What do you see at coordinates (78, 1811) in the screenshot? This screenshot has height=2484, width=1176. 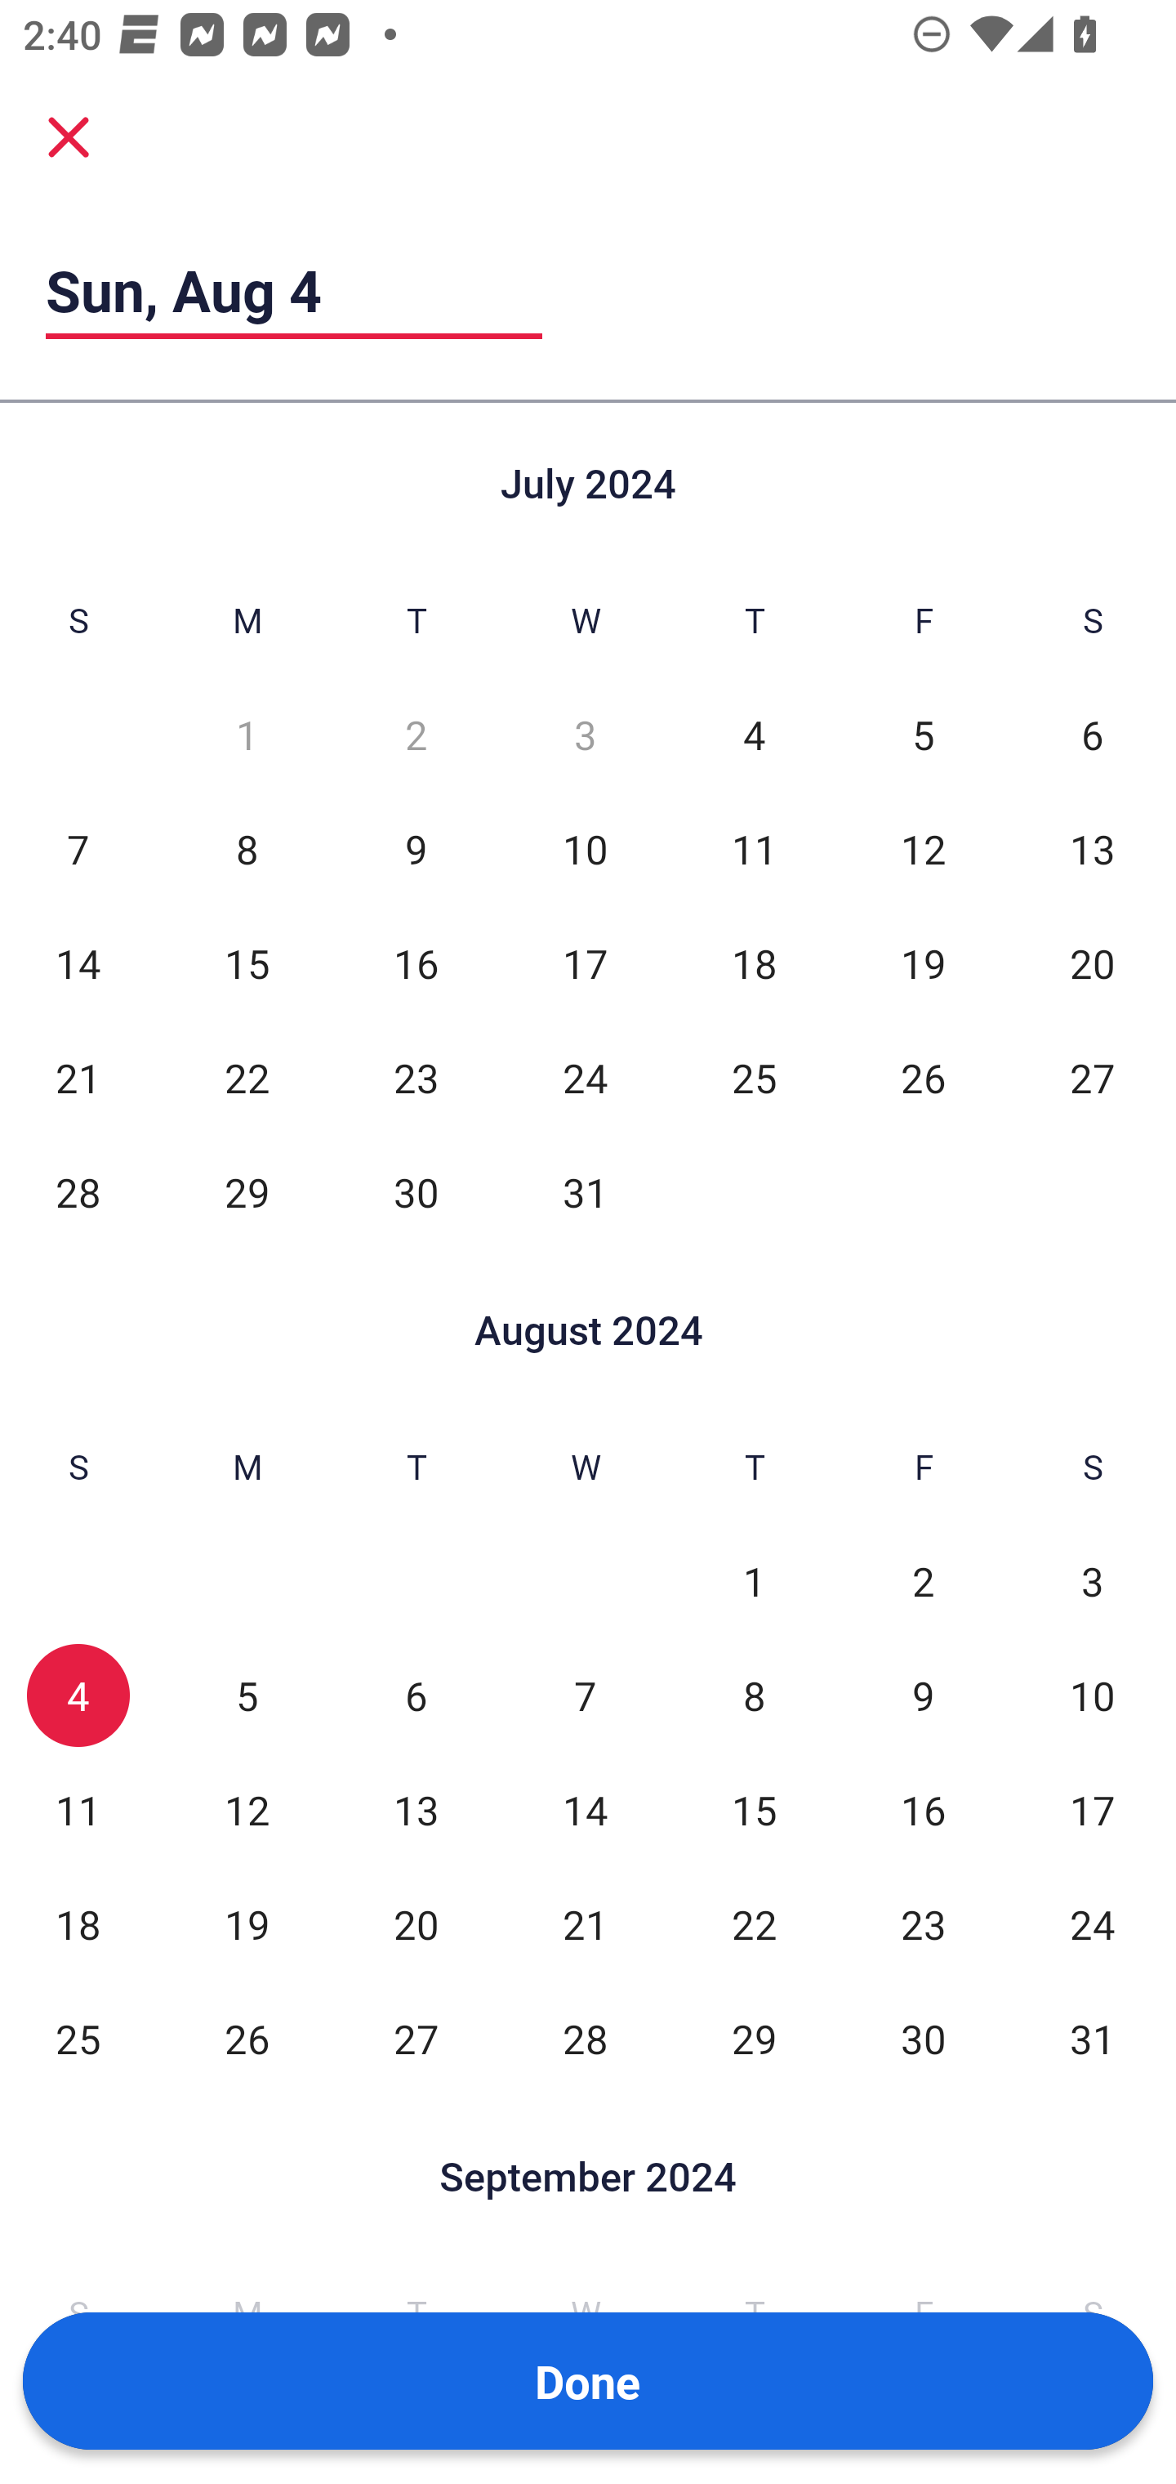 I see `11 Sun, Aug 11, Not Selected` at bounding box center [78, 1811].